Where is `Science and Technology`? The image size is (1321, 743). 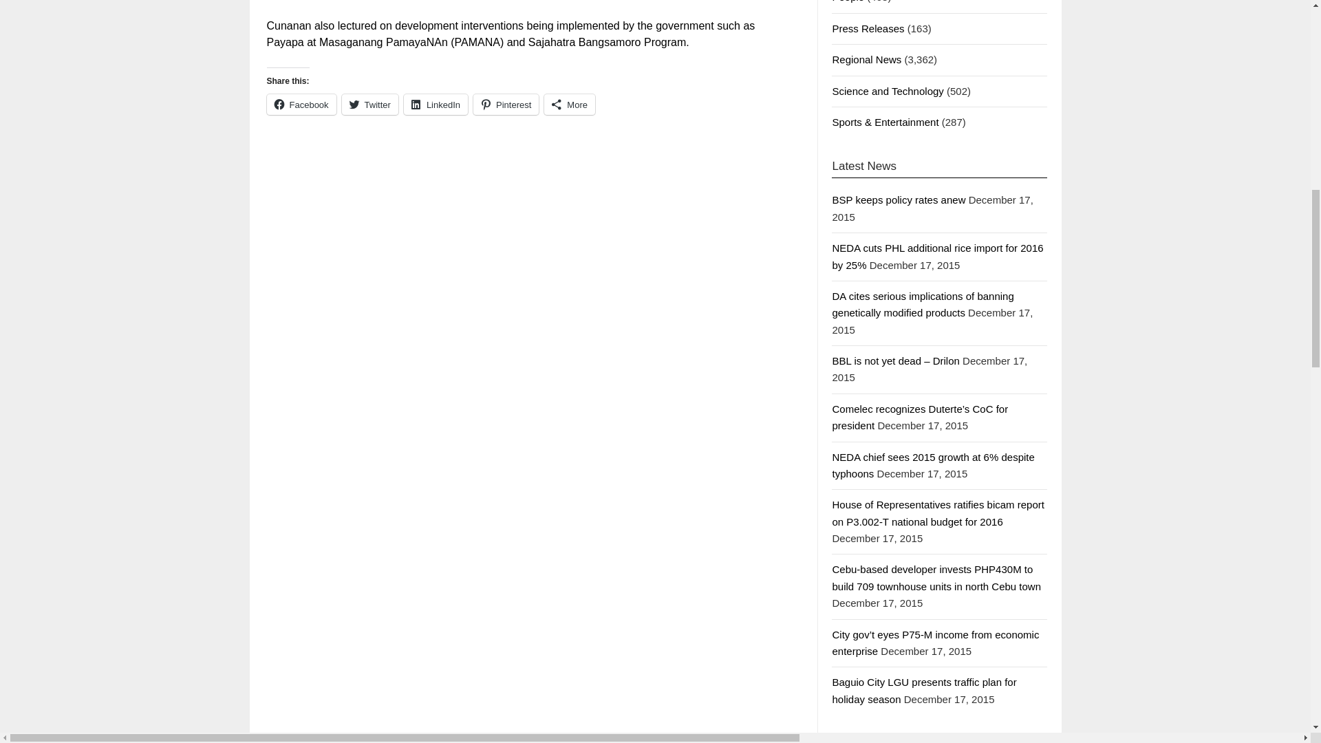
Science and Technology is located at coordinates (888, 91).